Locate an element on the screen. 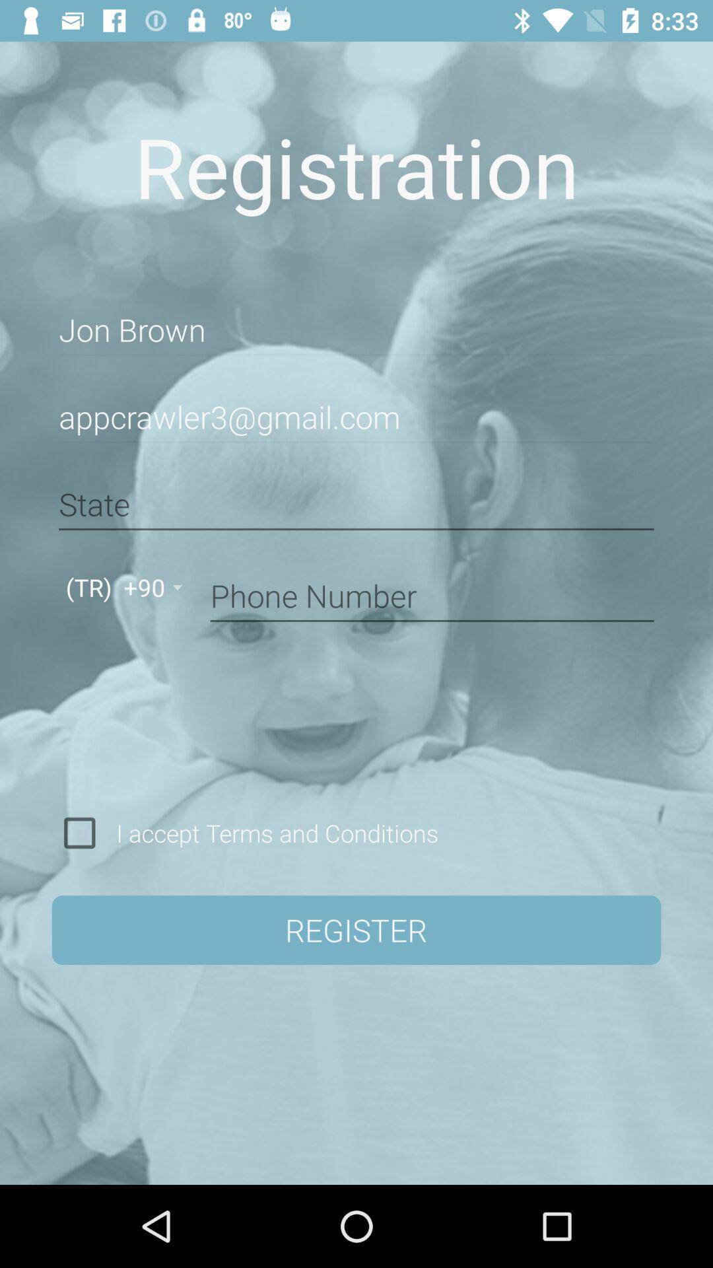 The image size is (713, 1268). agree to the terms of conditions is located at coordinates (79, 833).